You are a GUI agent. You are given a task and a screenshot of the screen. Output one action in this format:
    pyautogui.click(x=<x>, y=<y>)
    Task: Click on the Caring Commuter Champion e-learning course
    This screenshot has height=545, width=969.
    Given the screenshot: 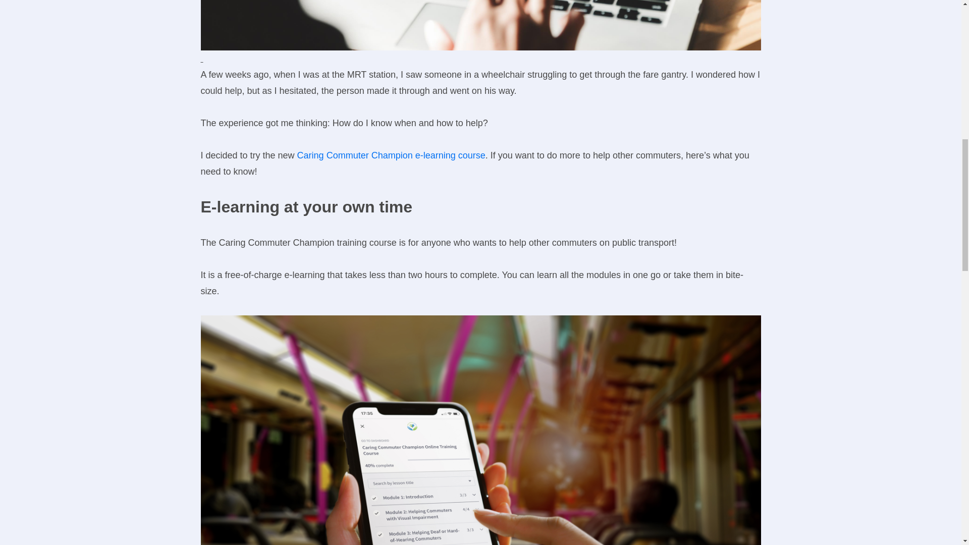 What is the action you would take?
    pyautogui.click(x=391, y=155)
    